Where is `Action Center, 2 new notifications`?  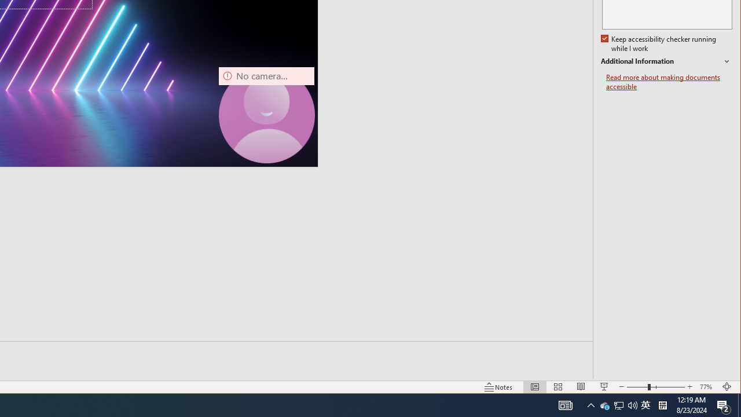 Action Center, 2 new notifications is located at coordinates (266, 115).